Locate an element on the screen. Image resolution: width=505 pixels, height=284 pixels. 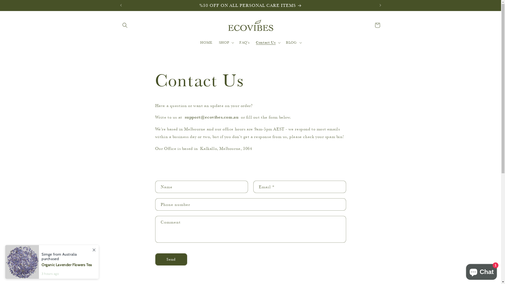
Send is located at coordinates (171, 259).